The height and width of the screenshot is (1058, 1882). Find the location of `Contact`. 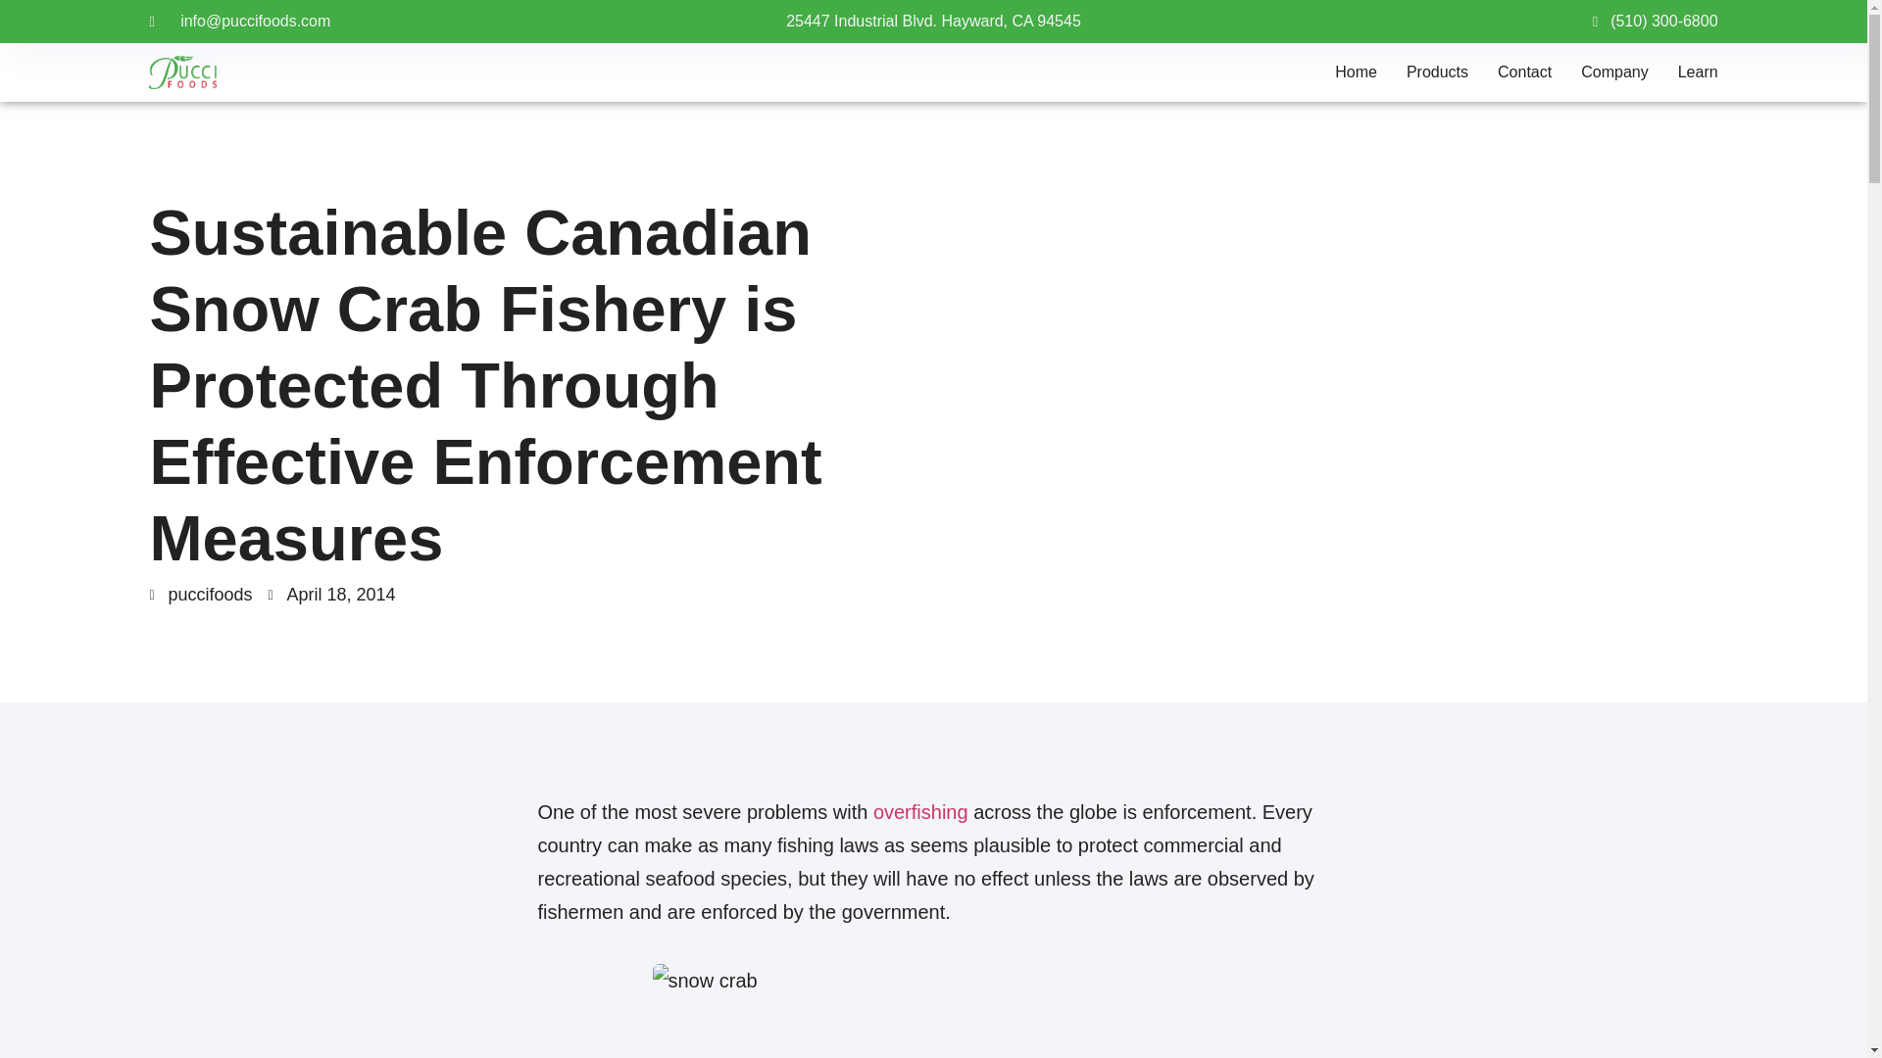

Contact is located at coordinates (1524, 72).